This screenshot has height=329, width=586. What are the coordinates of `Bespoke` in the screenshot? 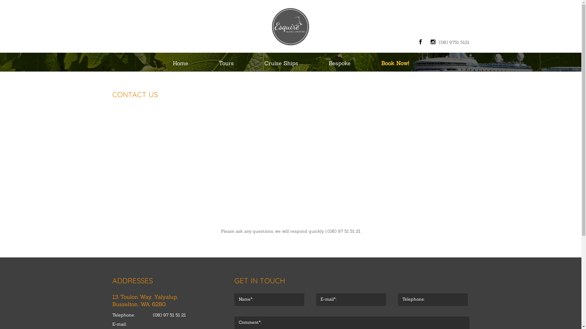 It's located at (339, 63).